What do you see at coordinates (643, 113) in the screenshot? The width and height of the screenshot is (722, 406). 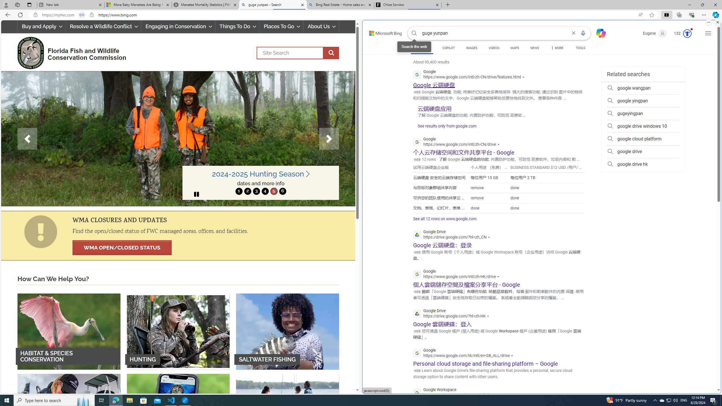 I see `gugeyingpan` at bounding box center [643, 113].